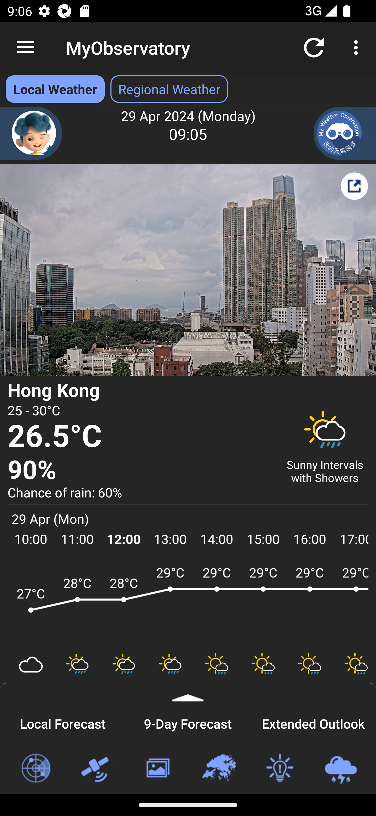 The image size is (376, 816). I want to click on Share My Weather Report, so click(354, 186).